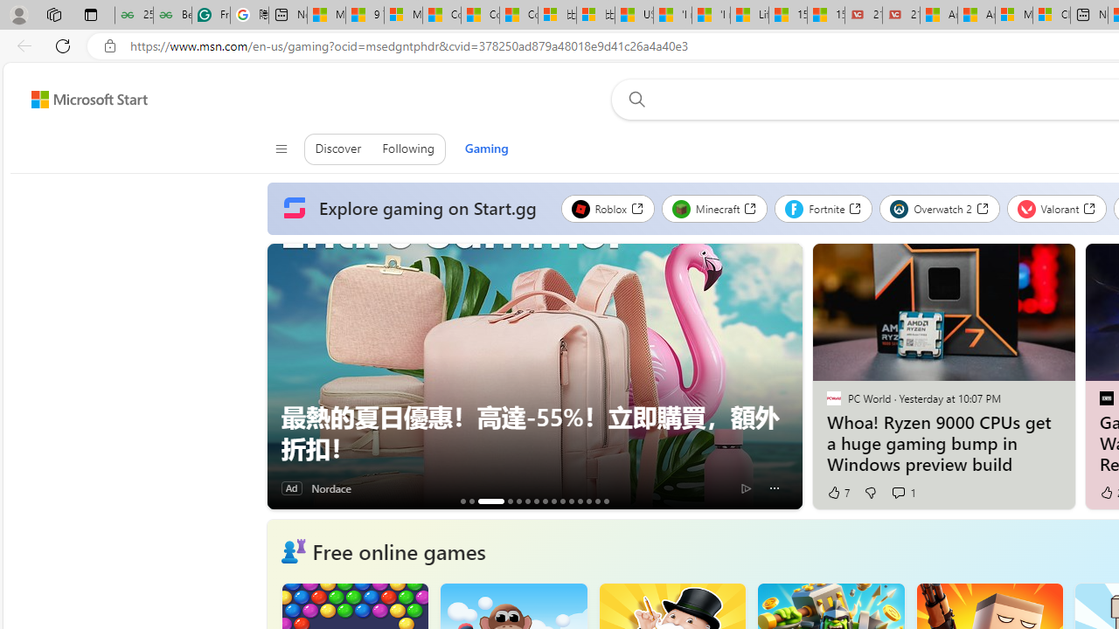 The width and height of the screenshot is (1119, 629). Describe the element at coordinates (280, 149) in the screenshot. I see `Class: control icon-only` at that location.